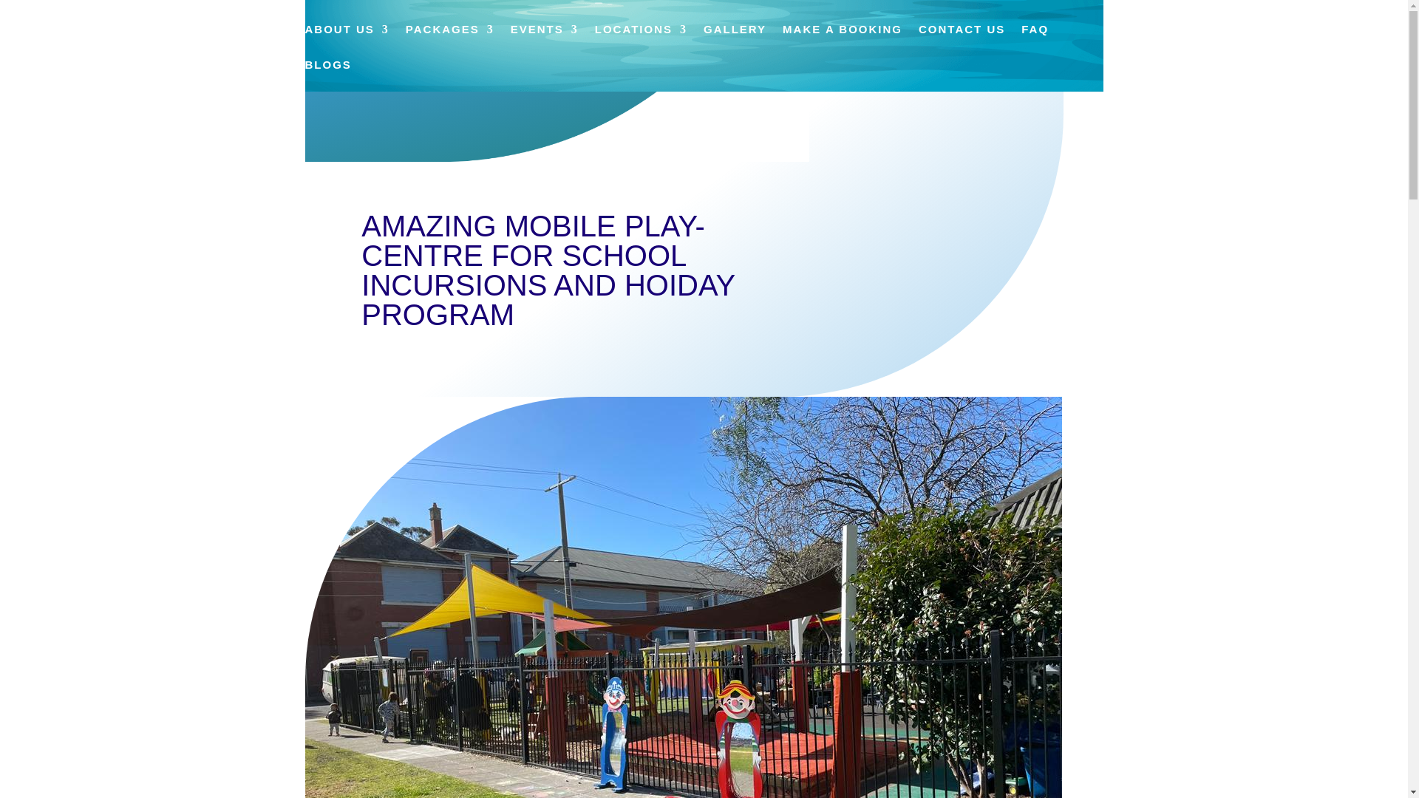 The height and width of the screenshot is (798, 1419). I want to click on MAKE A BOOKING, so click(843, 40).